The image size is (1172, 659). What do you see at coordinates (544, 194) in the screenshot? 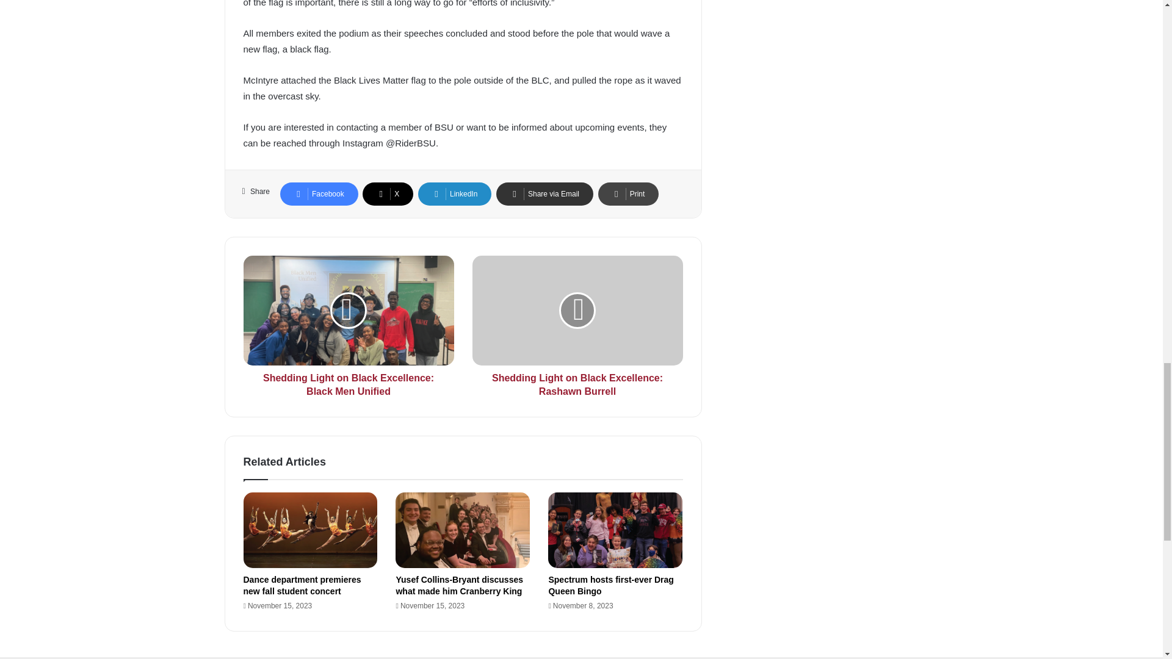
I see `Share via Email` at bounding box center [544, 194].